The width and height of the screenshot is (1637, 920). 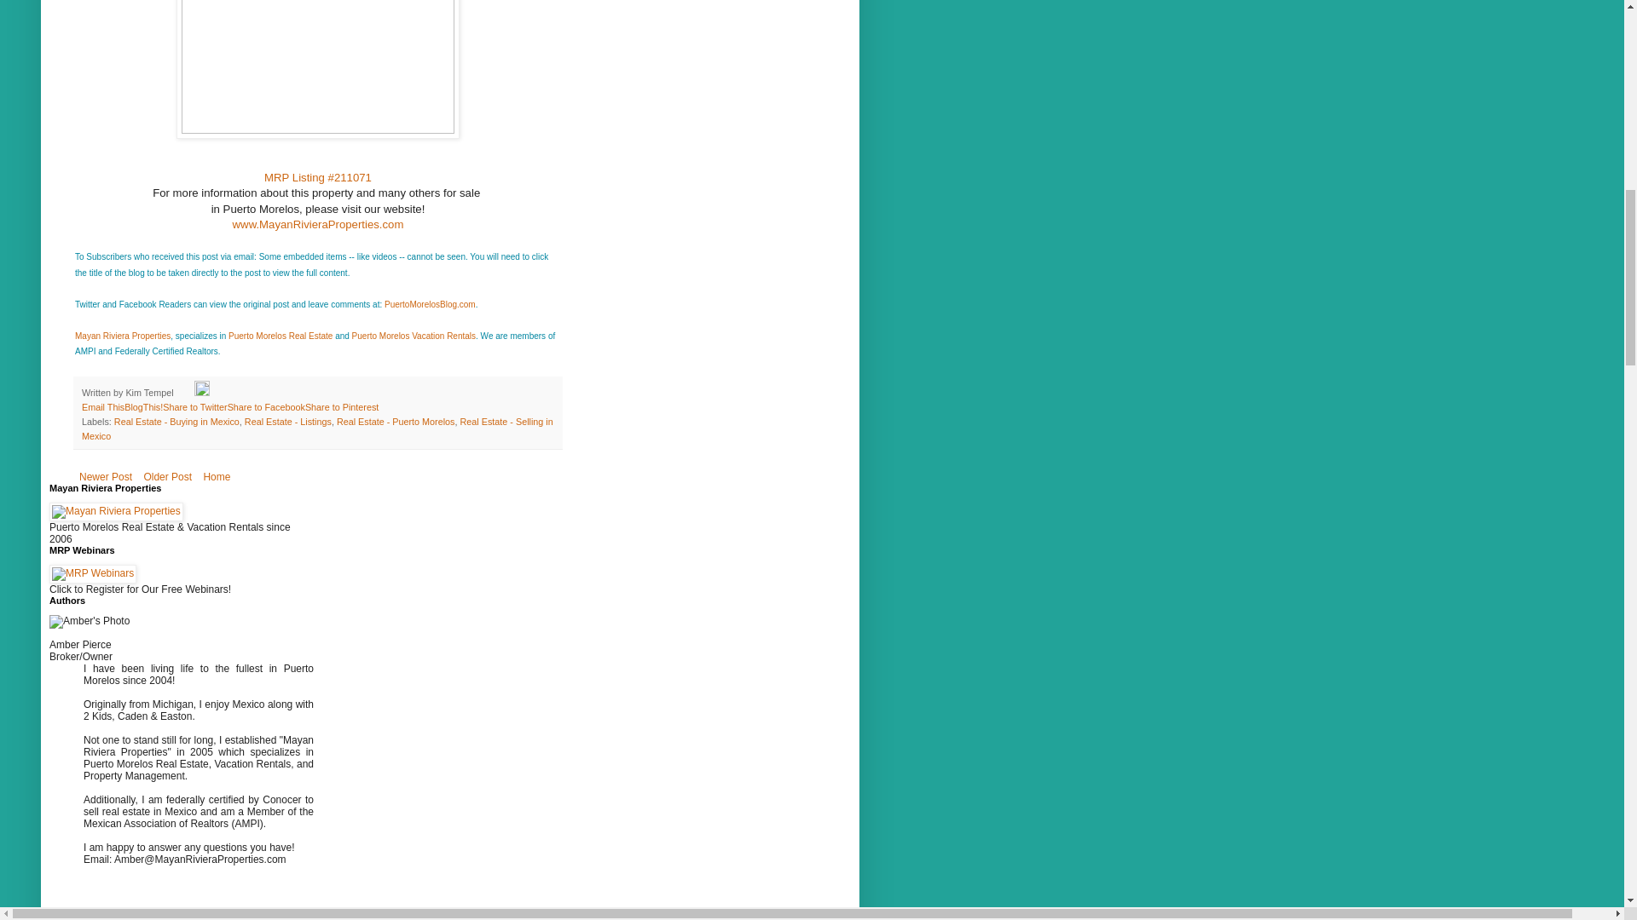 I want to click on Share to Twitter, so click(x=194, y=406).